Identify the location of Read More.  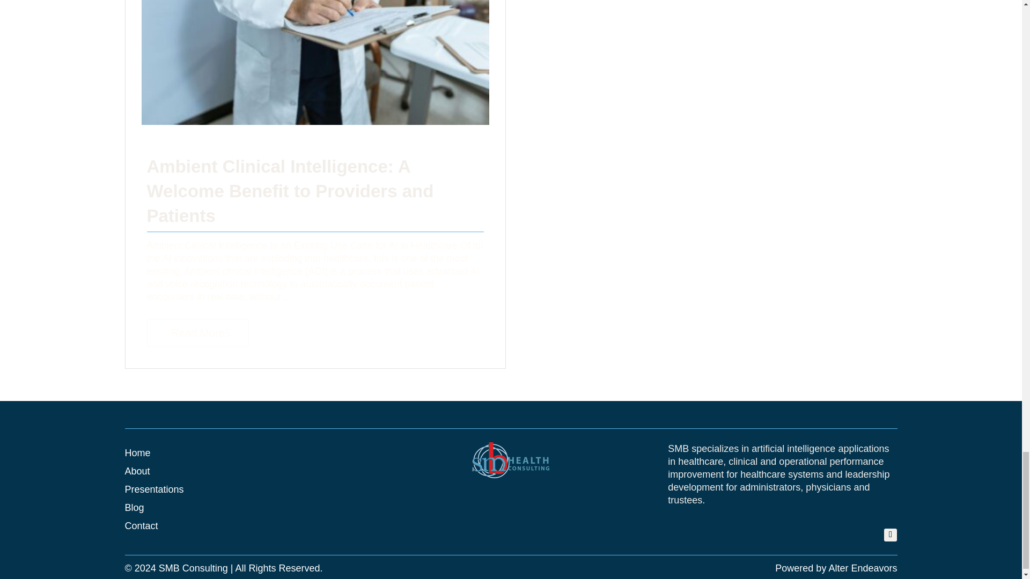
(198, 332).